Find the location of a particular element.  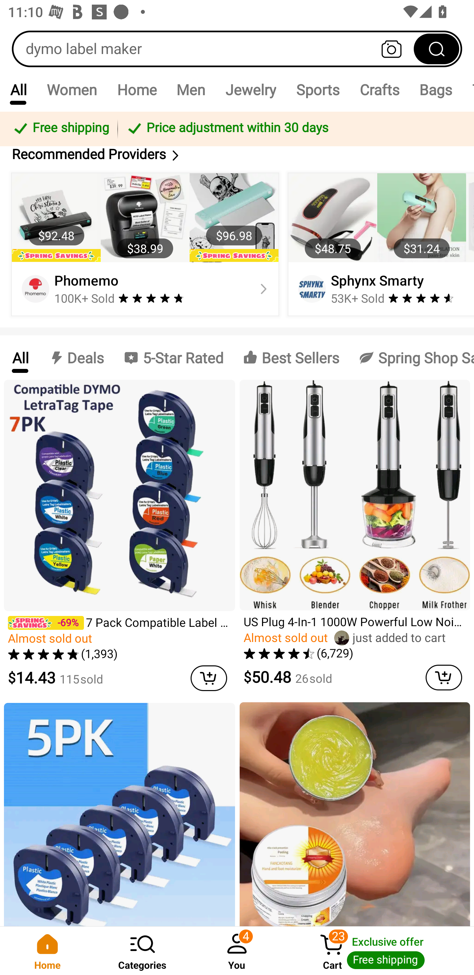

Cart 23 Cart Exclusive offer is located at coordinates (379, 951).